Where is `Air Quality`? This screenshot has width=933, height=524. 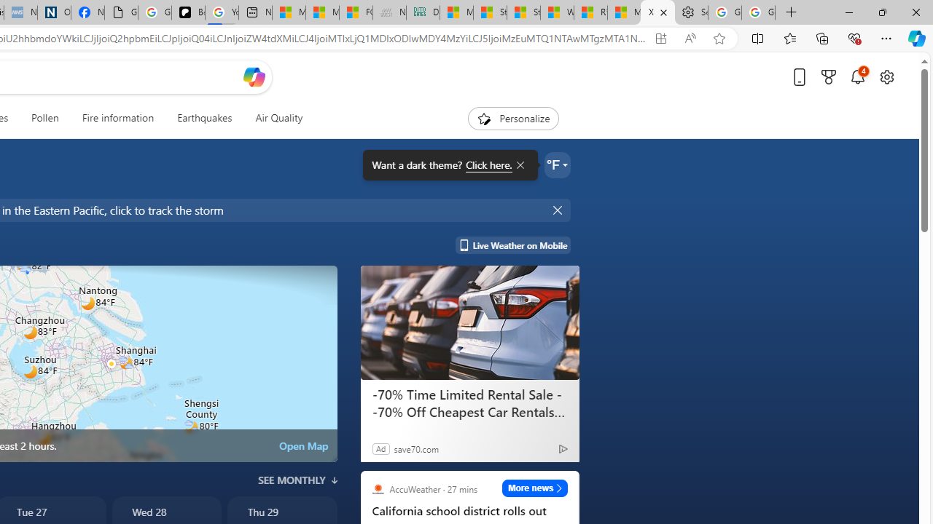
Air Quality is located at coordinates (278, 118).